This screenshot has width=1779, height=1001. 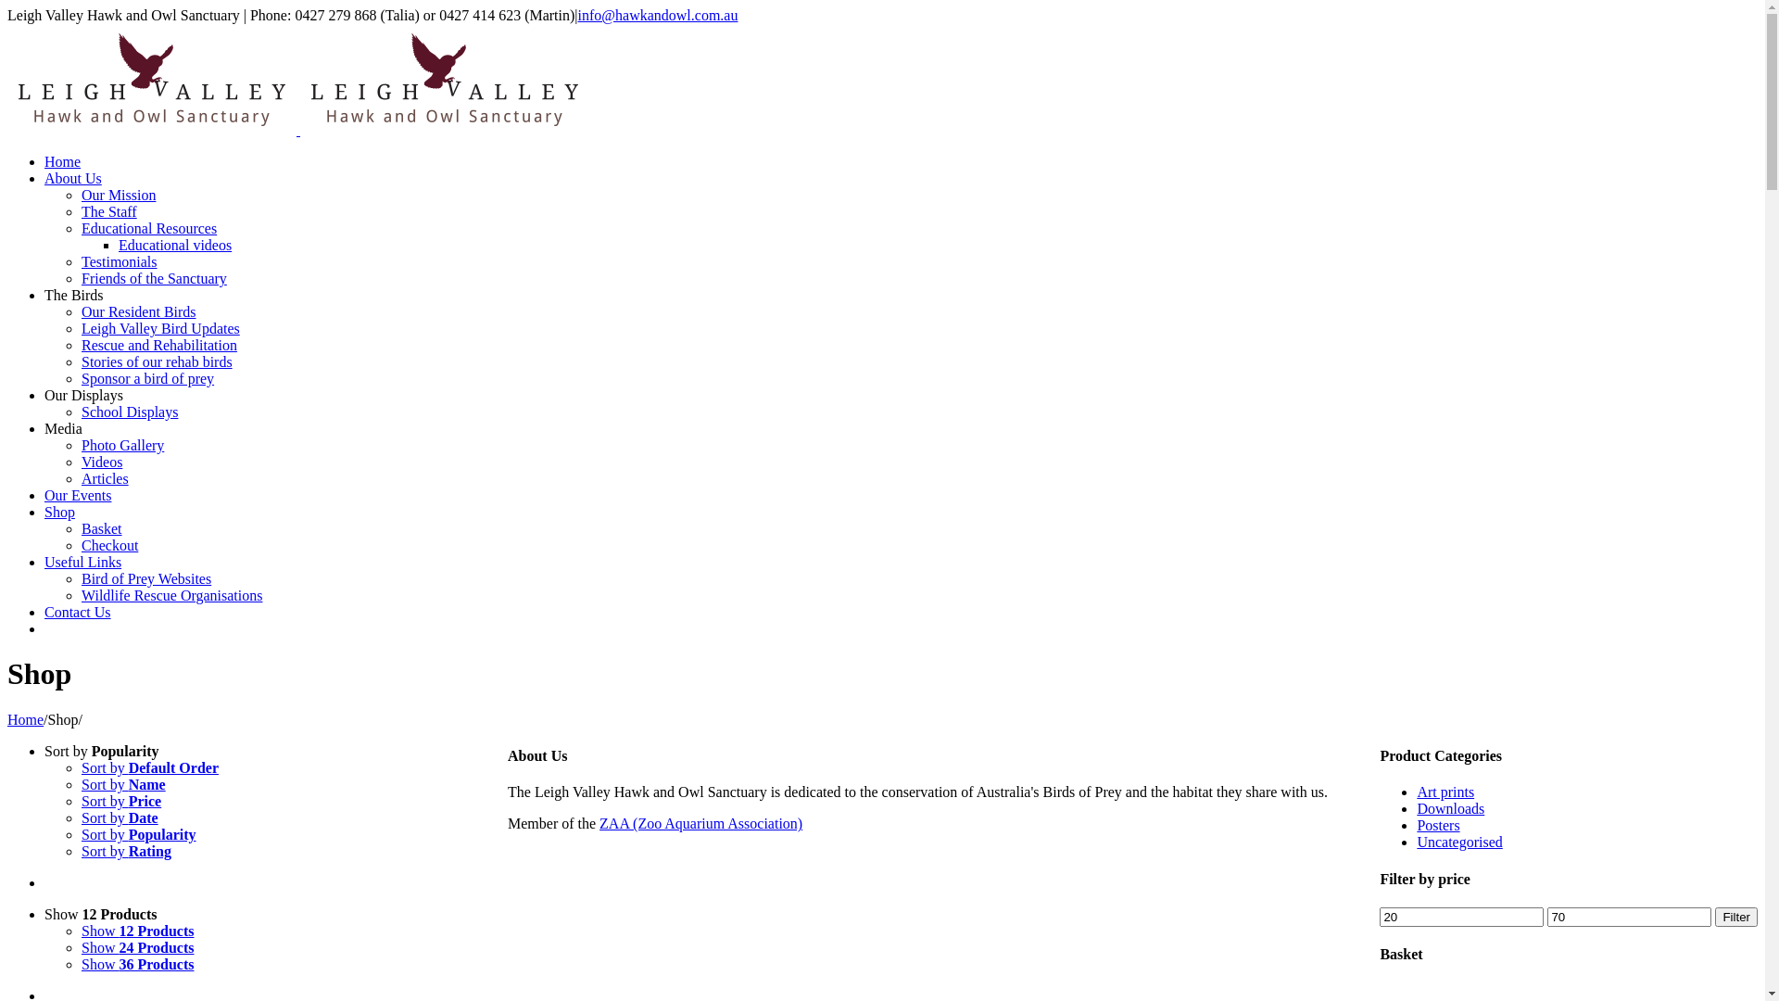 What do you see at coordinates (102, 528) in the screenshot?
I see `Basket` at bounding box center [102, 528].